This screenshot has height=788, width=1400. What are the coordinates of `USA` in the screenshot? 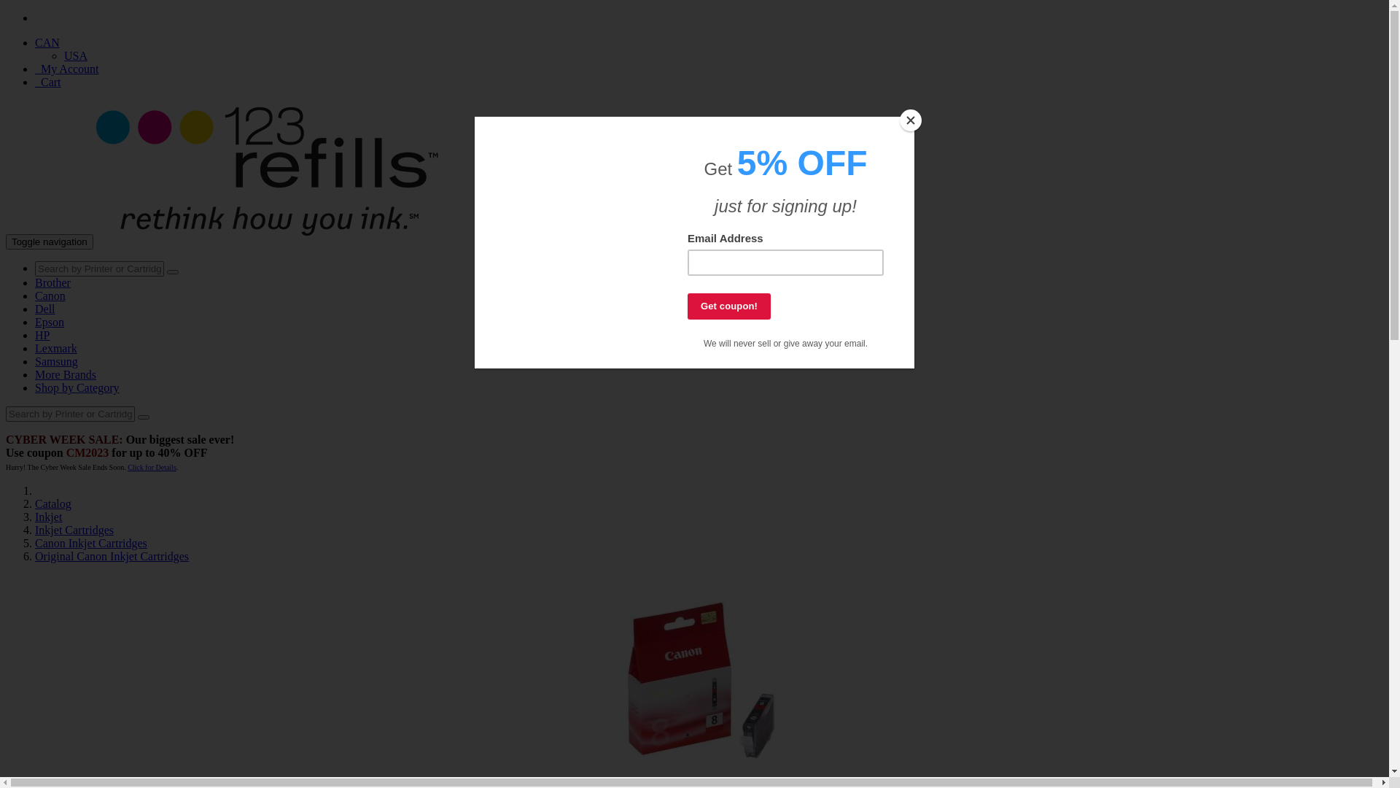 It's located at (76, 55).